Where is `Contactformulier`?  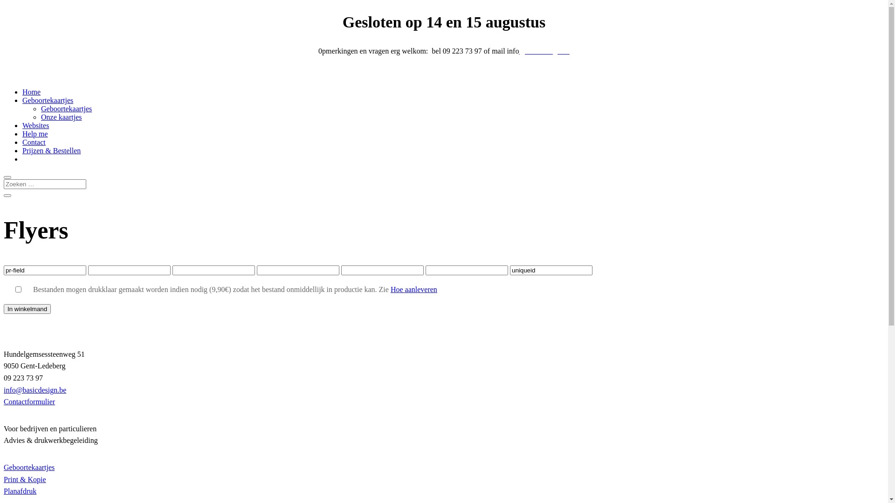 Contactformulier is located at coordinates (29, 401).